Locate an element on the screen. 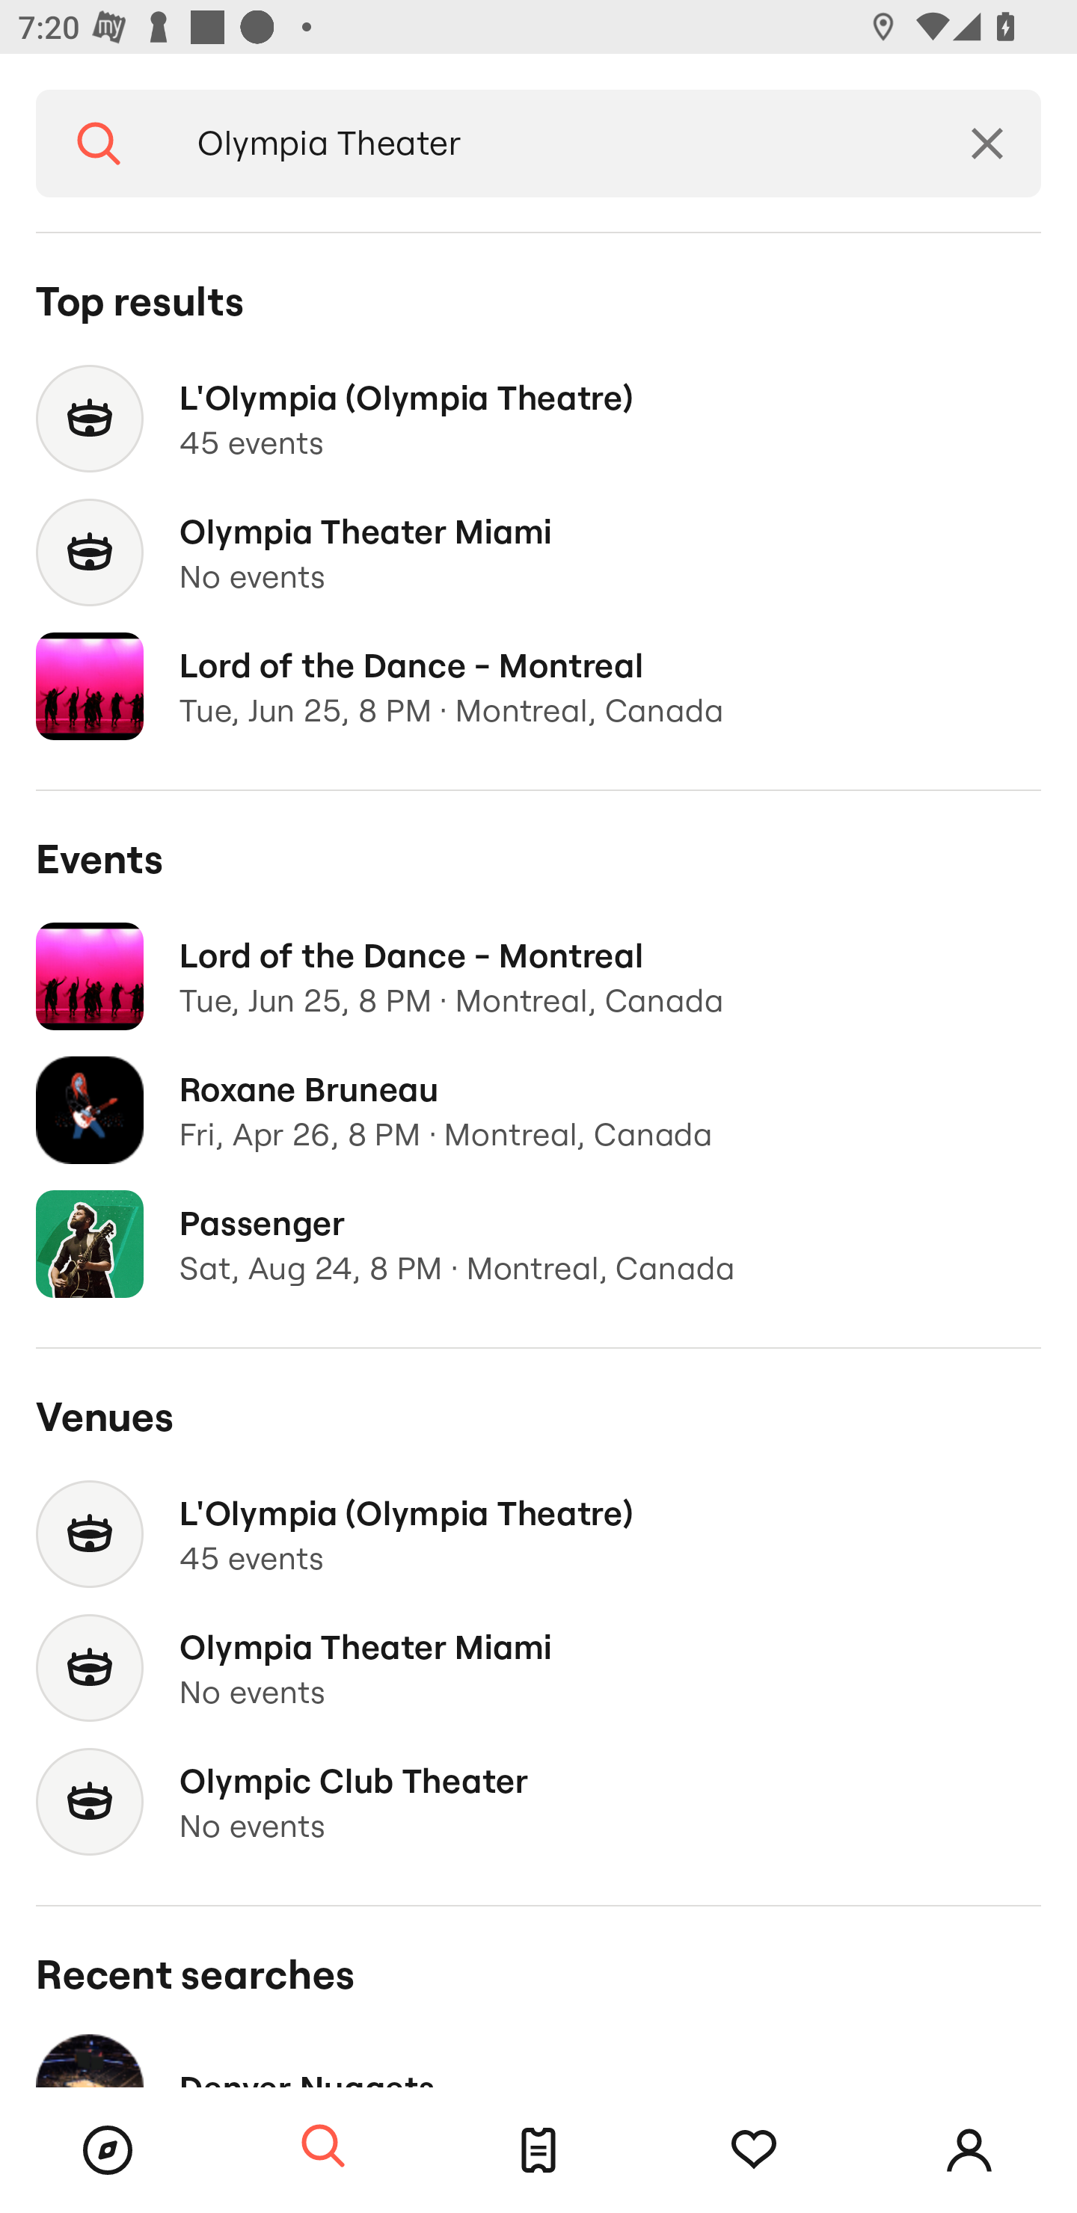 This screenshot has height=2213, width=1077. Olympia Theater Miami No events is located at coordinates (538, 553).